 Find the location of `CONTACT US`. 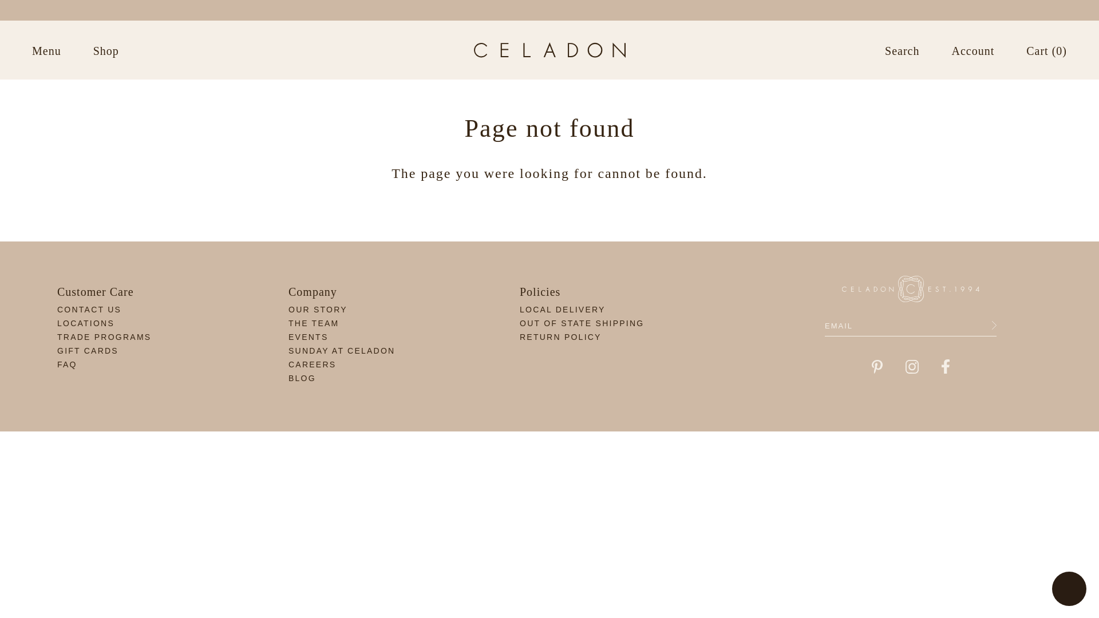

CONTACT US is located at coordinates (89, 309).